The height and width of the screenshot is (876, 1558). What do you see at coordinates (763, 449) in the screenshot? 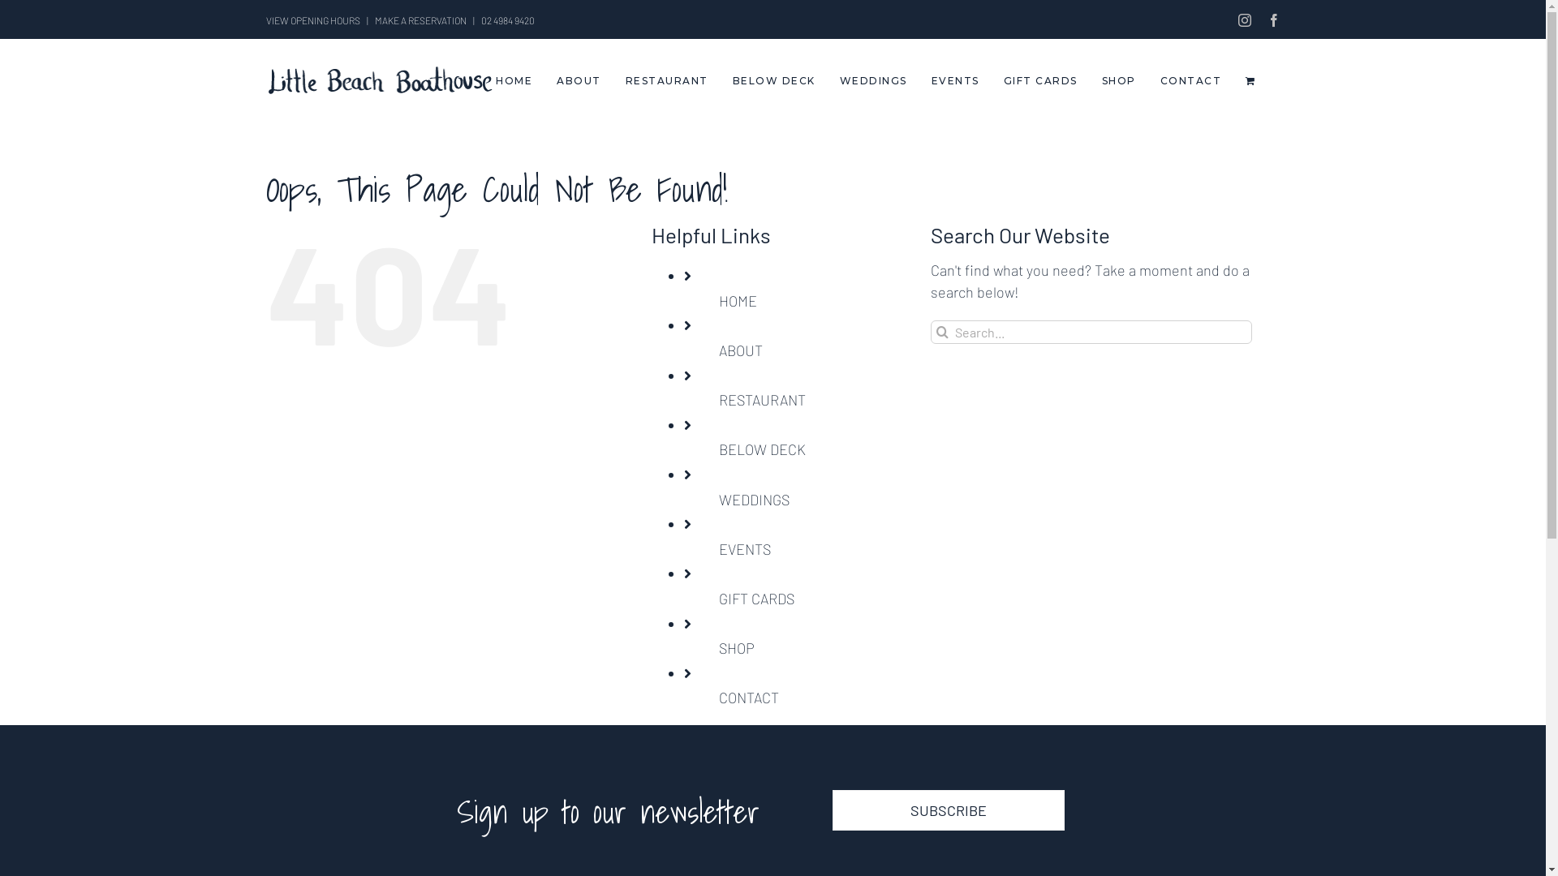
I see `BELOW DECK` at bounding box center [763, 449].